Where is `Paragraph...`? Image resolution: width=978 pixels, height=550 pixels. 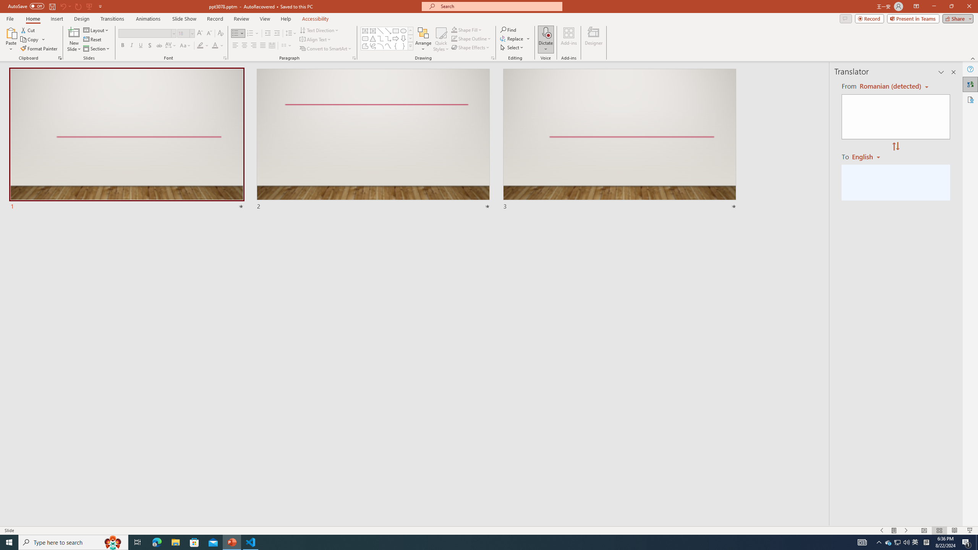
Paragraph... is located at coordinates (354, 58).